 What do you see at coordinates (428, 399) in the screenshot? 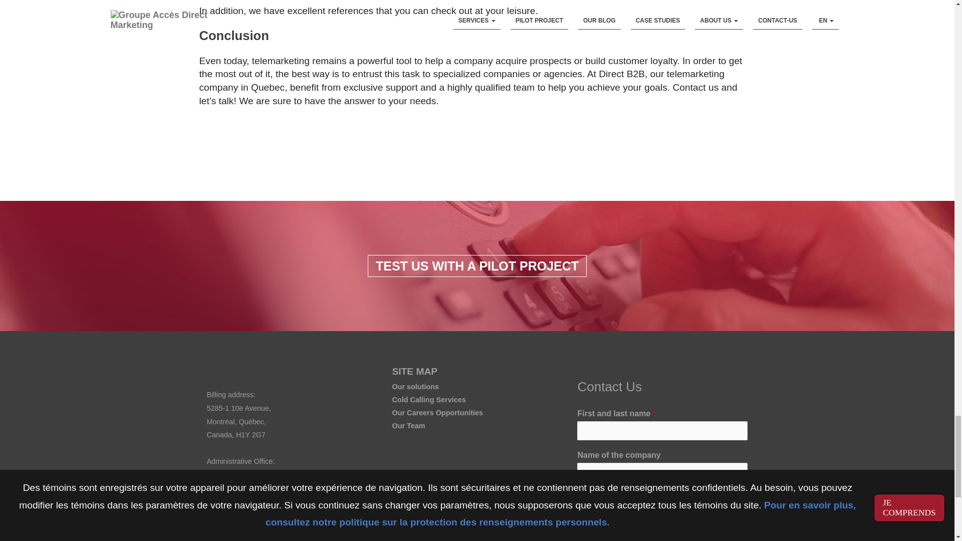
I see `Cold Calling Services` at bounding box center [428, 399].